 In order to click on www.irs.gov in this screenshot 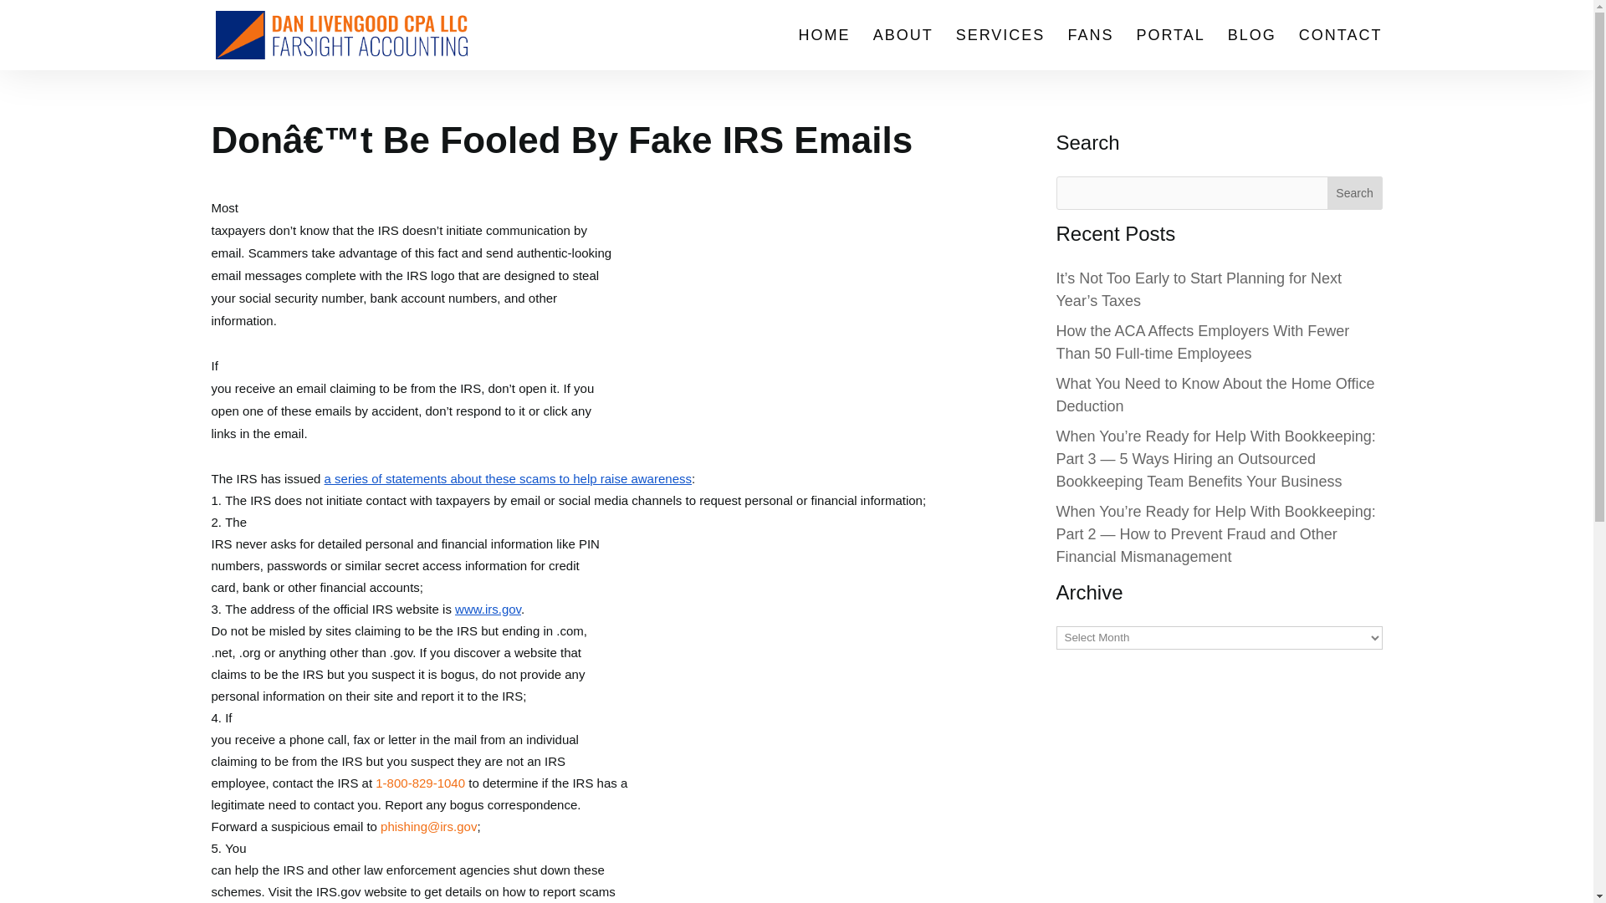, I will do `click(485, 609)`.